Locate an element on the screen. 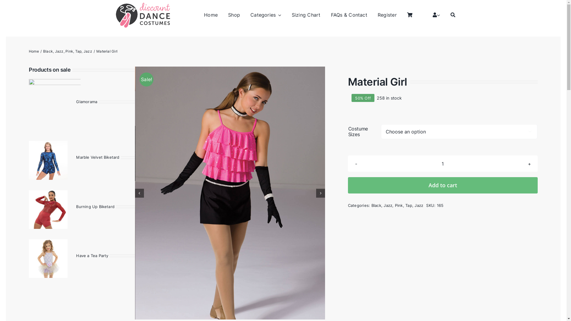 The image size is (571, 321). Jazz is located at coordinates (388, 205).